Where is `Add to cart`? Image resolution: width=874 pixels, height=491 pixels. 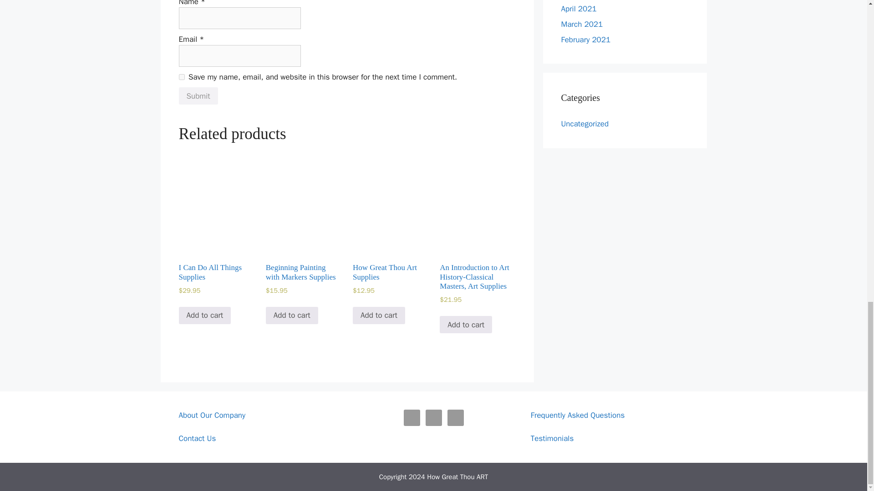
Add to cart is located at coordinates (291, 316).